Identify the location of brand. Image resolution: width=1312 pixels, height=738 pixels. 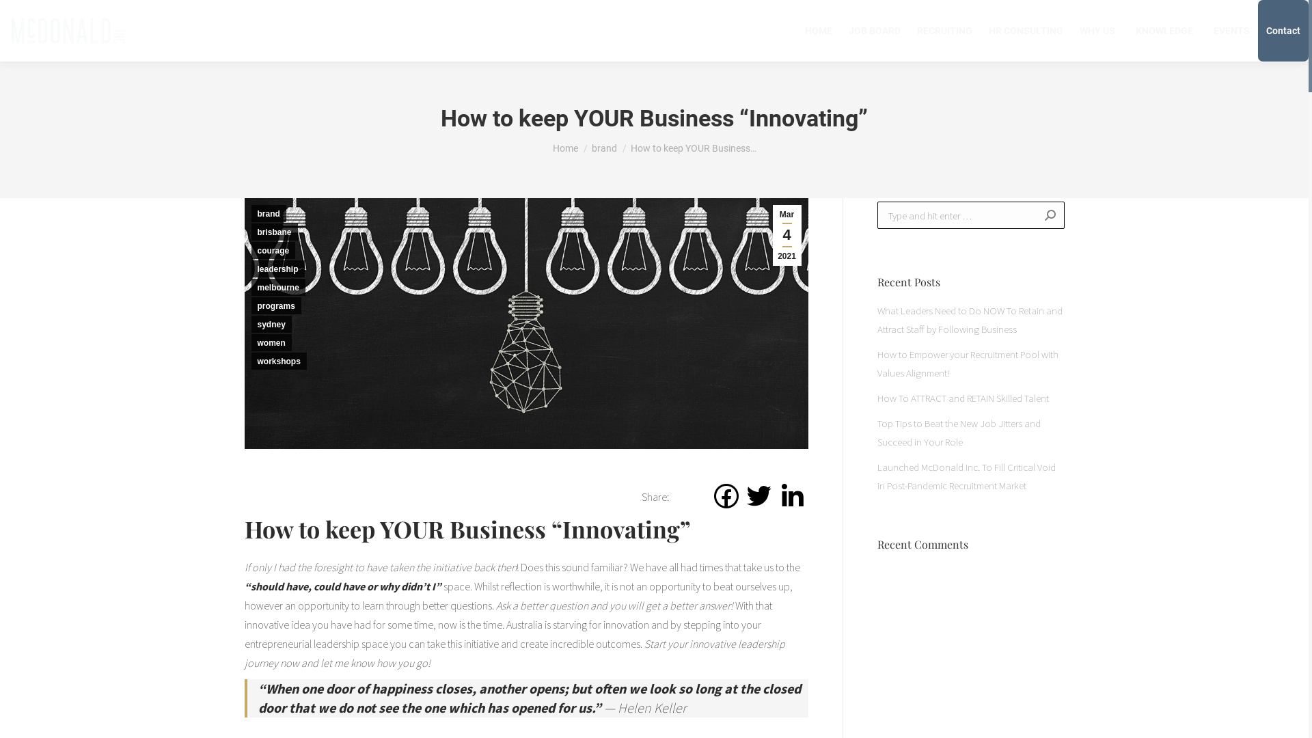
(269, 213).